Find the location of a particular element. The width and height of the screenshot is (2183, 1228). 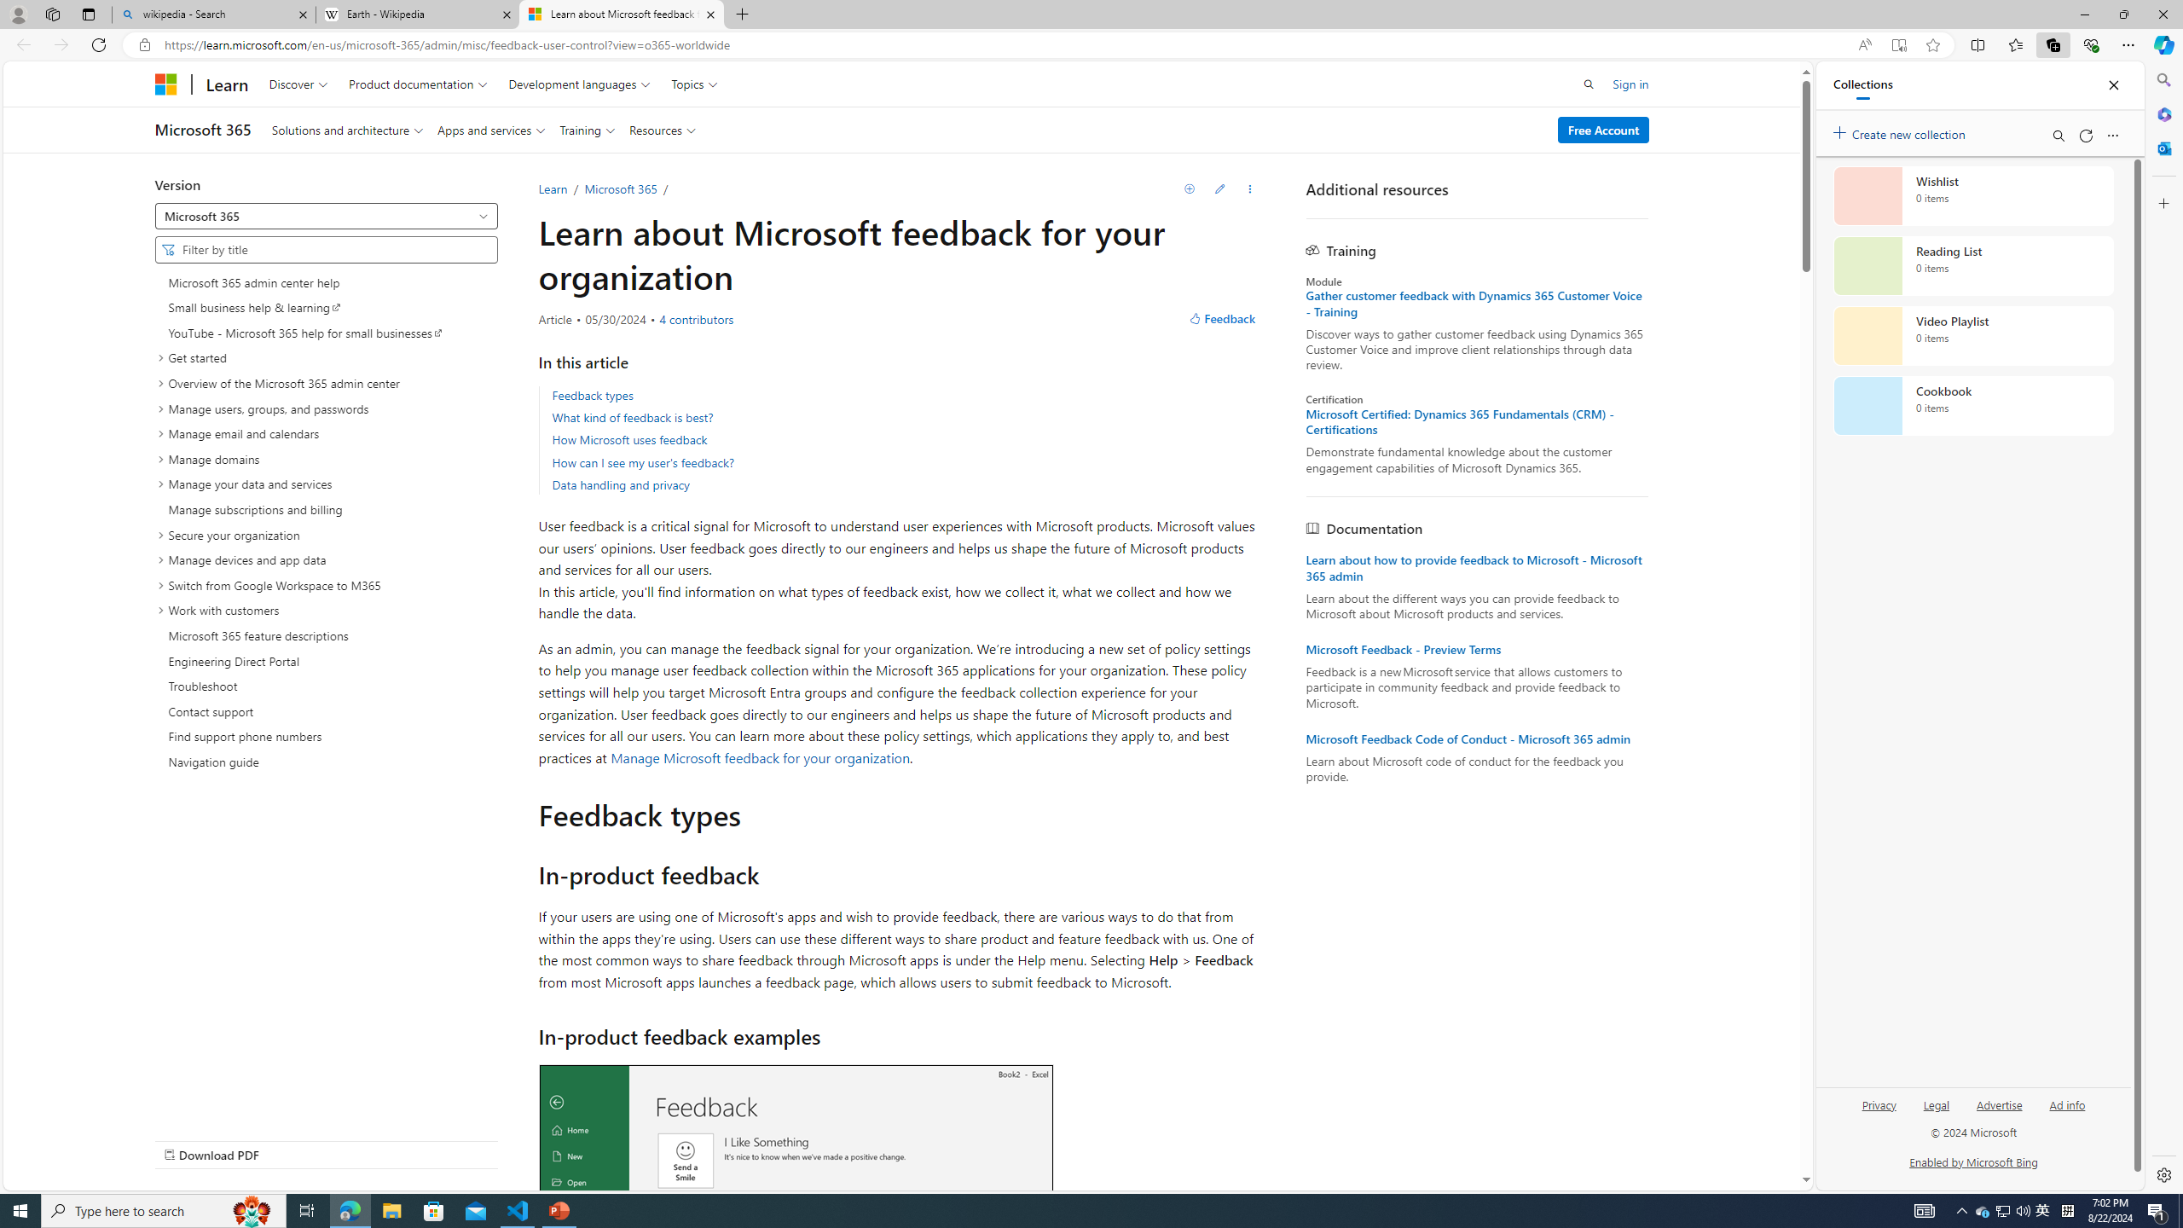

Wishlist collection, 0 items is located at coordinates (1973, 195).